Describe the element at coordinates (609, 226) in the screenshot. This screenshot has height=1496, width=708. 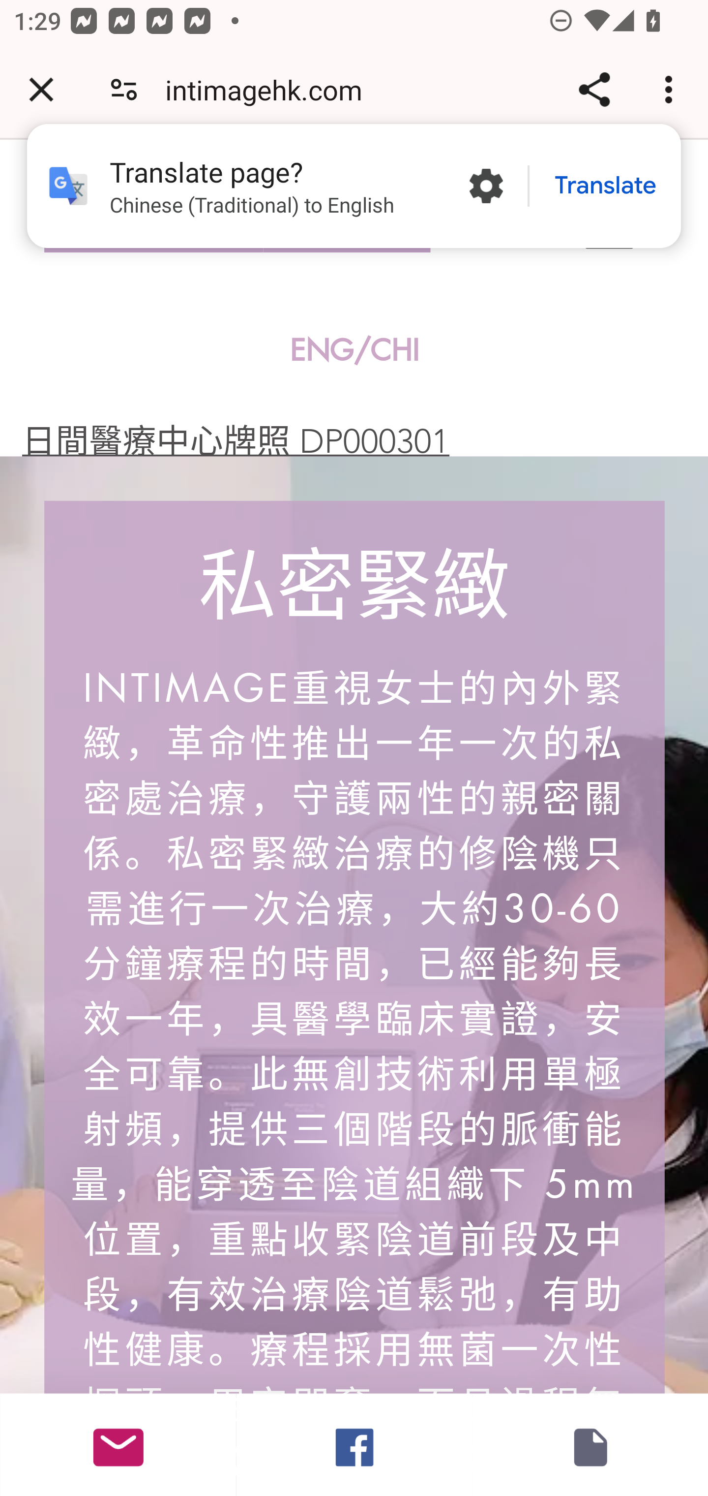
I see `Open navigation menu` at that location.